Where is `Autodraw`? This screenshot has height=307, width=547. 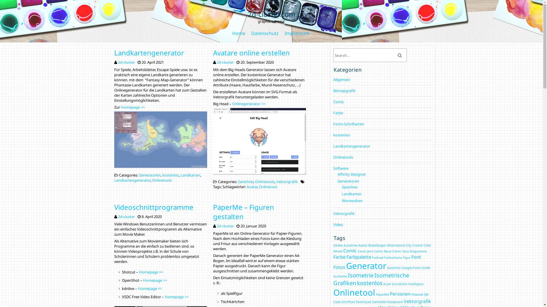 Autodraw is located at coordinates (350, 245).